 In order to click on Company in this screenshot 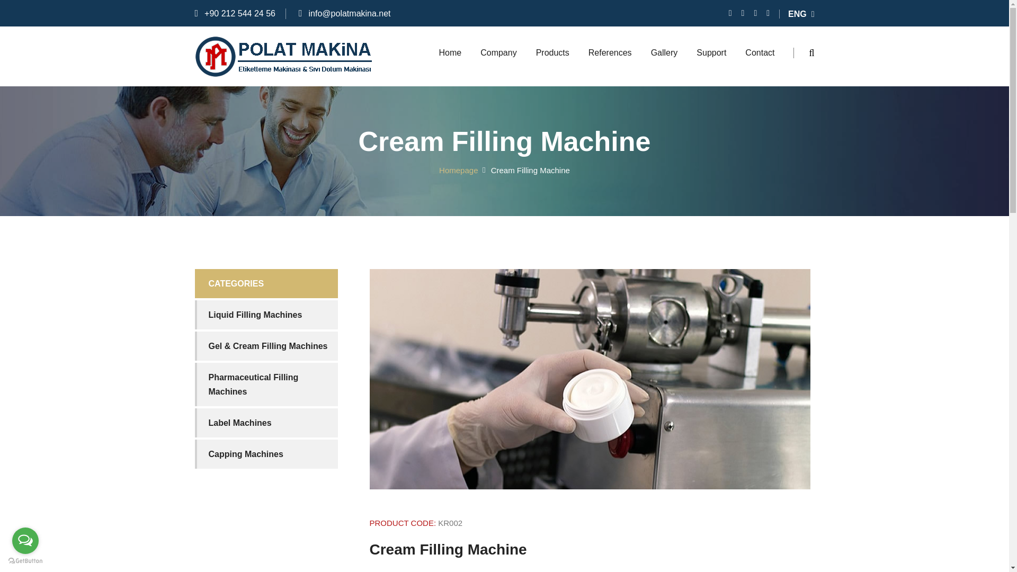, I will do `click(498, 53)`.